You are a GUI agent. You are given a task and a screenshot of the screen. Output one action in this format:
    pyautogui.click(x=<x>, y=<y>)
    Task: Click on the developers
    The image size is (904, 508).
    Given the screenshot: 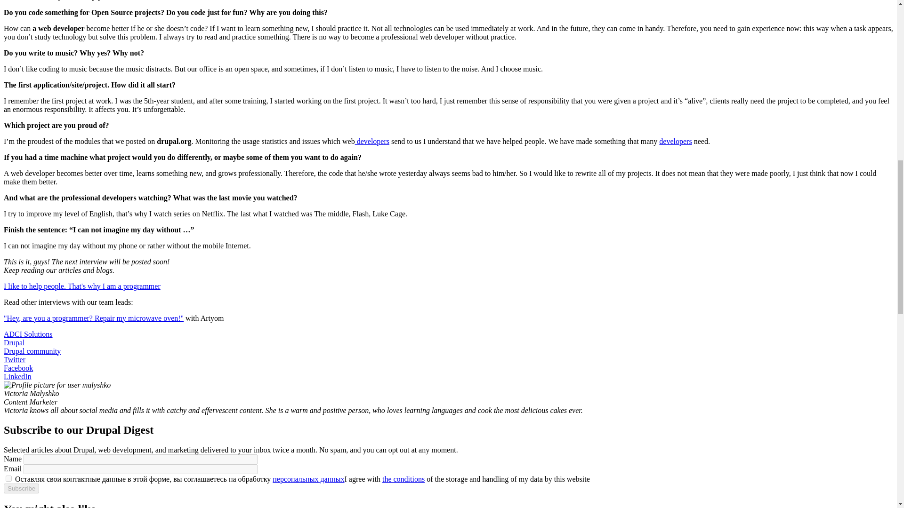 What is the action you would take?
    pyautogui.click(x=372, y=141)
    